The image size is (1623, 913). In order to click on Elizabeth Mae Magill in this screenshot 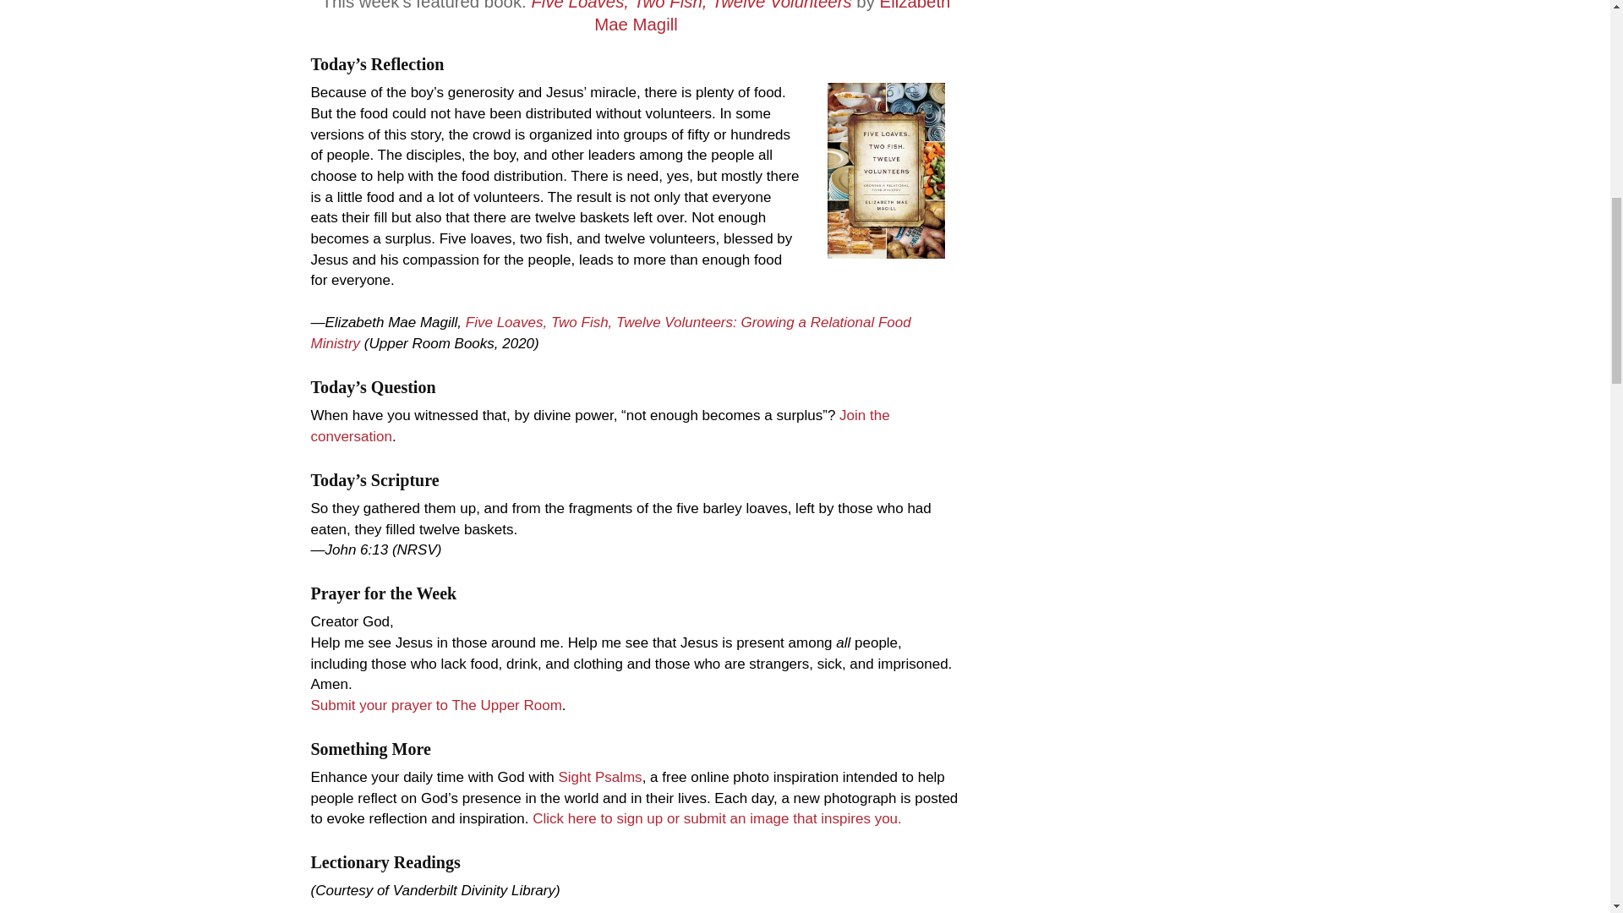, I will do `click(771, 17)`.